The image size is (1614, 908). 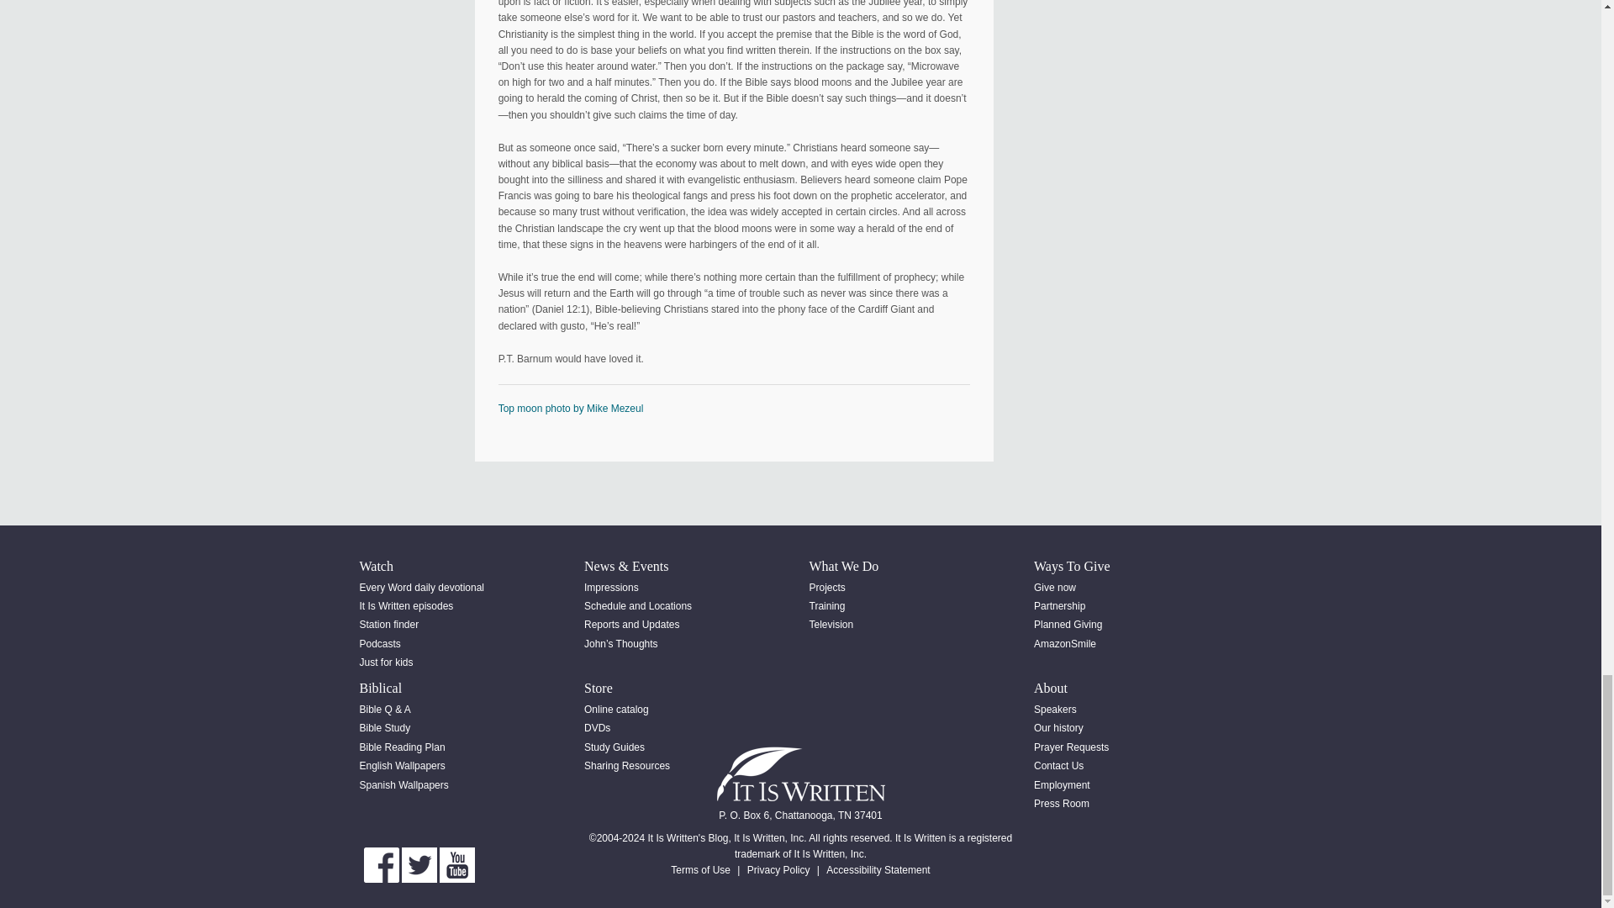 What do you see at coordinates (419, 864) in the screenshot?
I see `It Is Written on Twitter` at bounding box center [419, 864].